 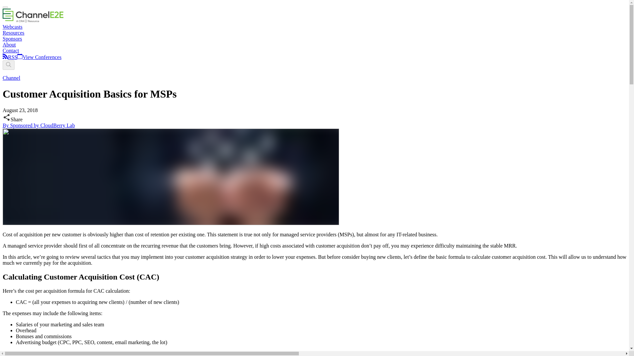 I want to click on By Sponsored by CloudBerry Lab, so click(x=38, y=125).